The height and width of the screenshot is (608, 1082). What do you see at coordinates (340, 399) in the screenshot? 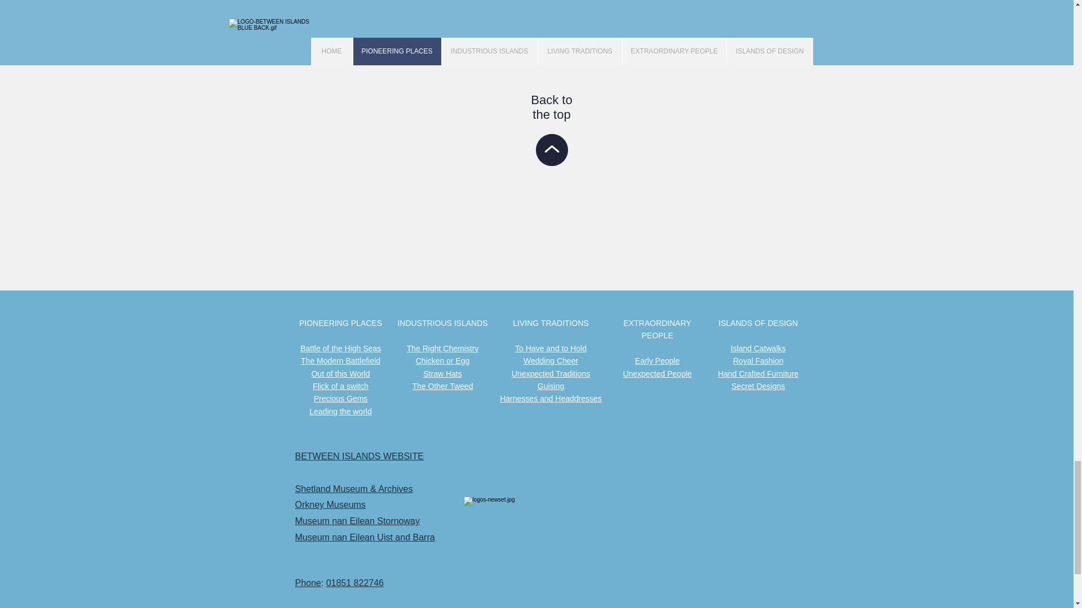
I see `Precious Gems` at bounding box center [340, 399].